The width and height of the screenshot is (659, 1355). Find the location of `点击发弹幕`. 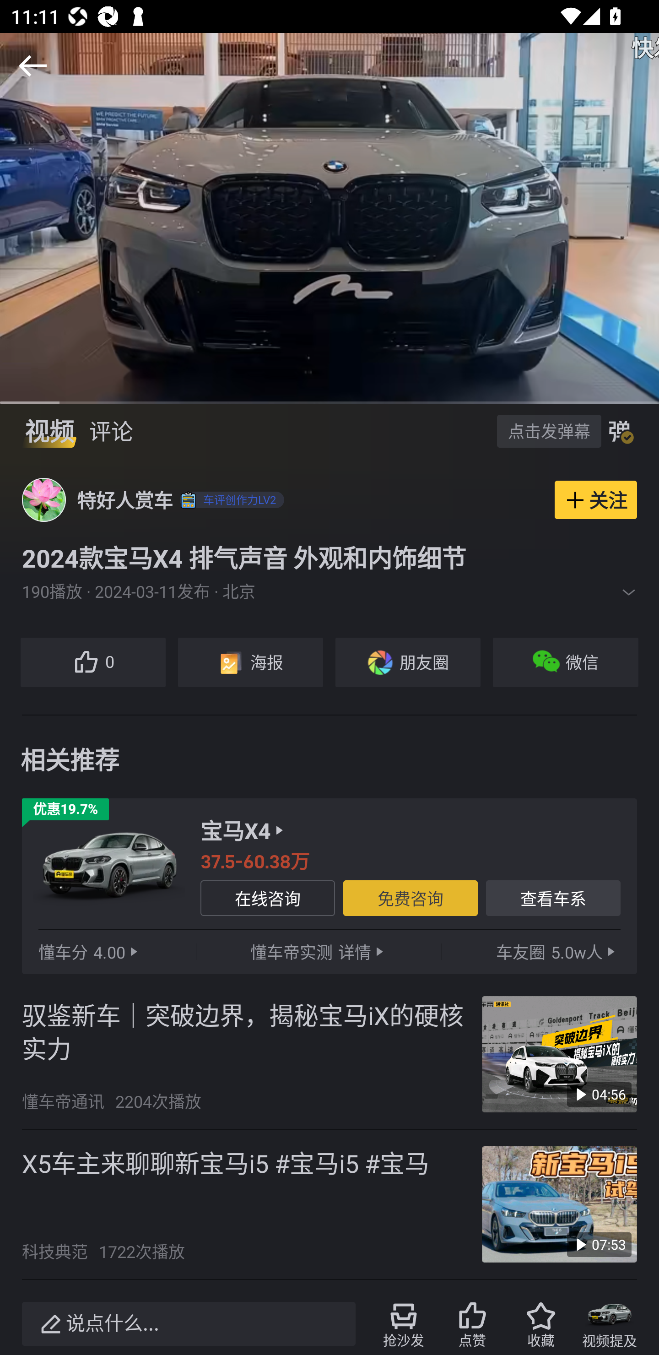

点击发弹幕 is located at coordinates (549, 430).